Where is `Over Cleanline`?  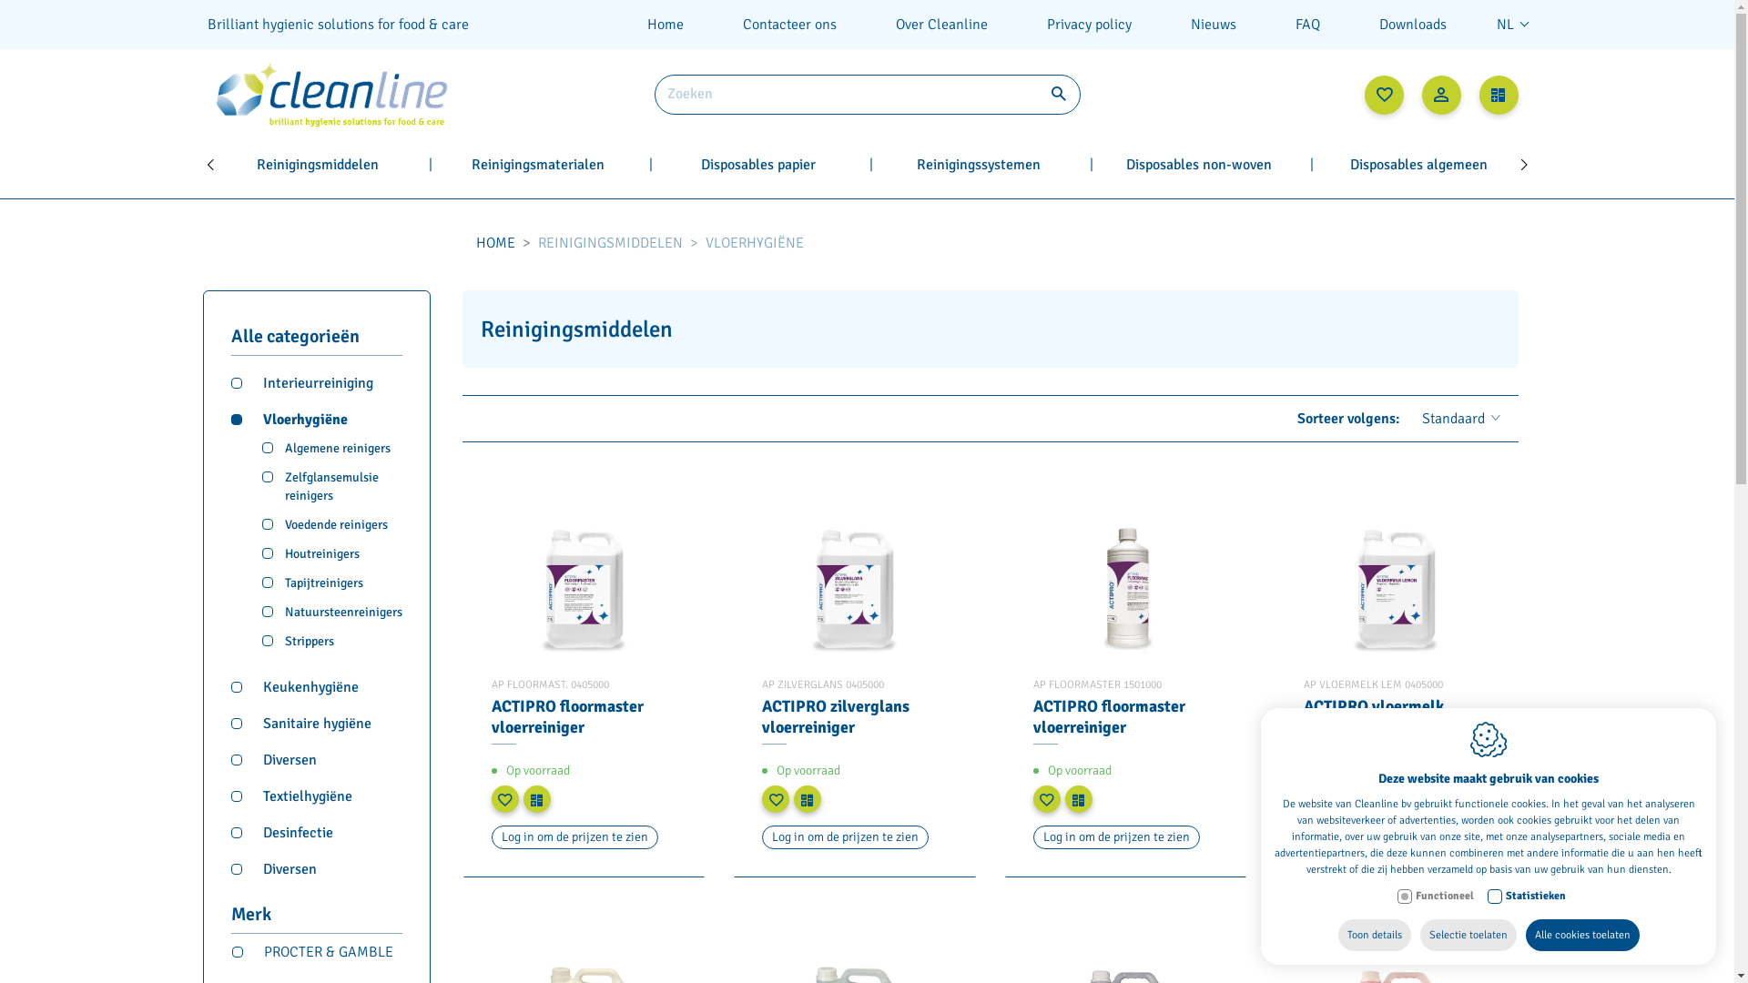 Over Cleanline is located at coordinates (941, 25).